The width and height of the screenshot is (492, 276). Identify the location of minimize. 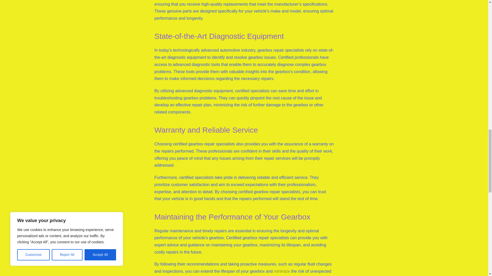
(282, 271).